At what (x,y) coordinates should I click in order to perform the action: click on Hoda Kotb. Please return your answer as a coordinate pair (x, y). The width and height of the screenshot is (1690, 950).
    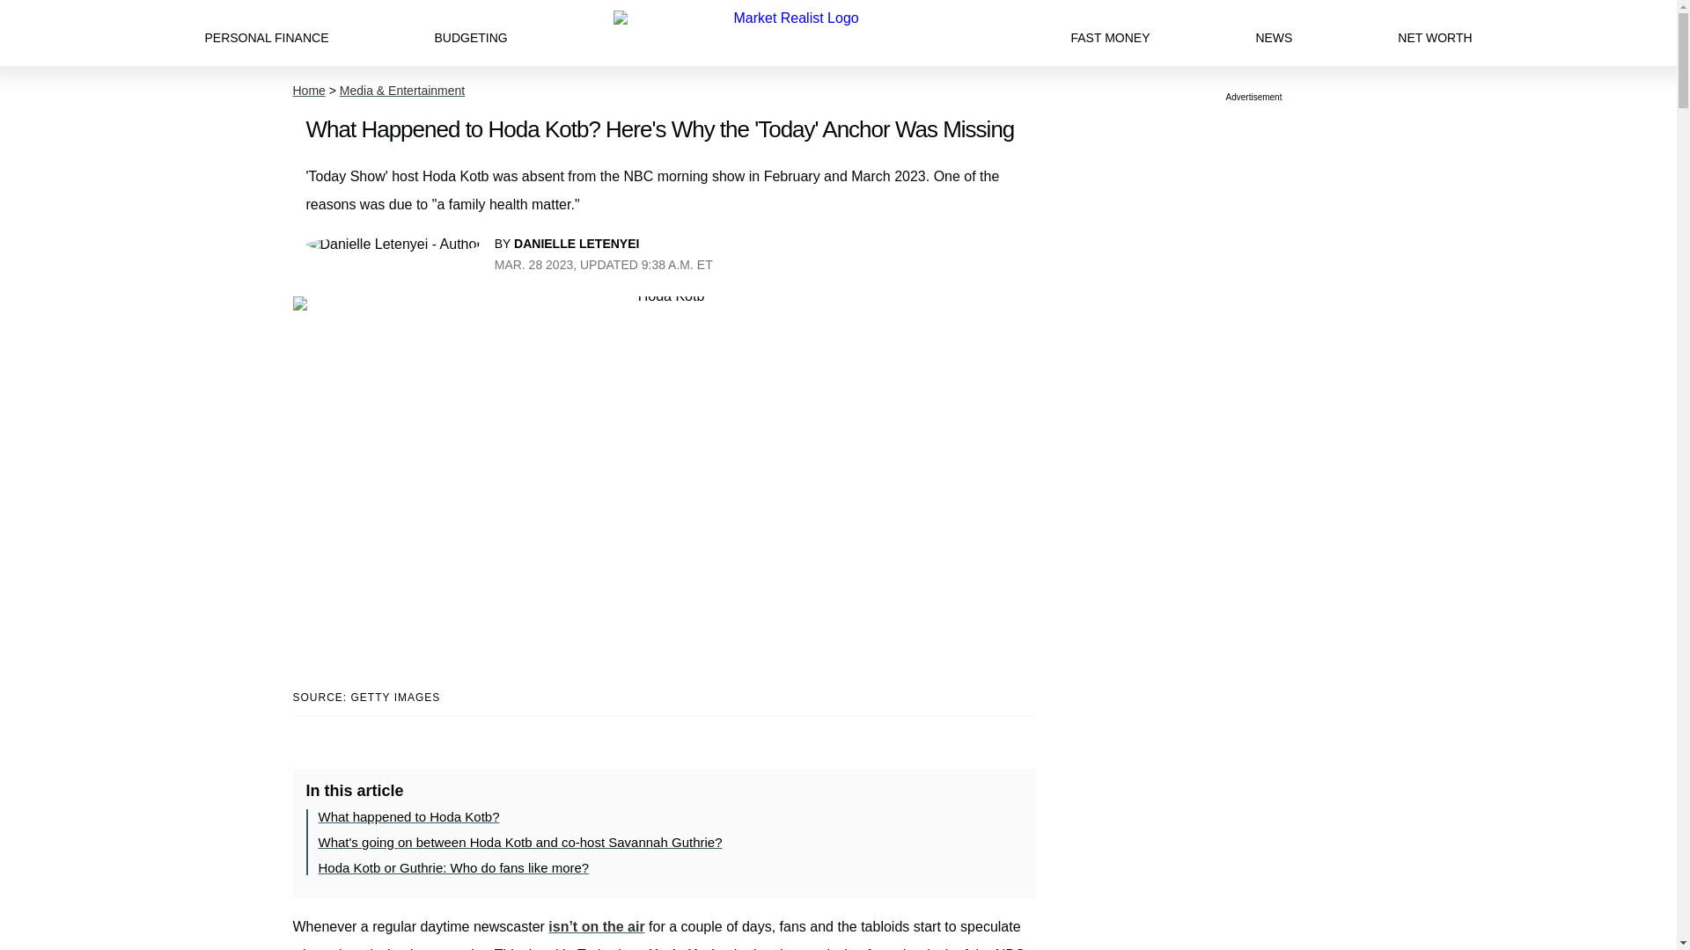
    Looking at the image, I should click on (684, 948).